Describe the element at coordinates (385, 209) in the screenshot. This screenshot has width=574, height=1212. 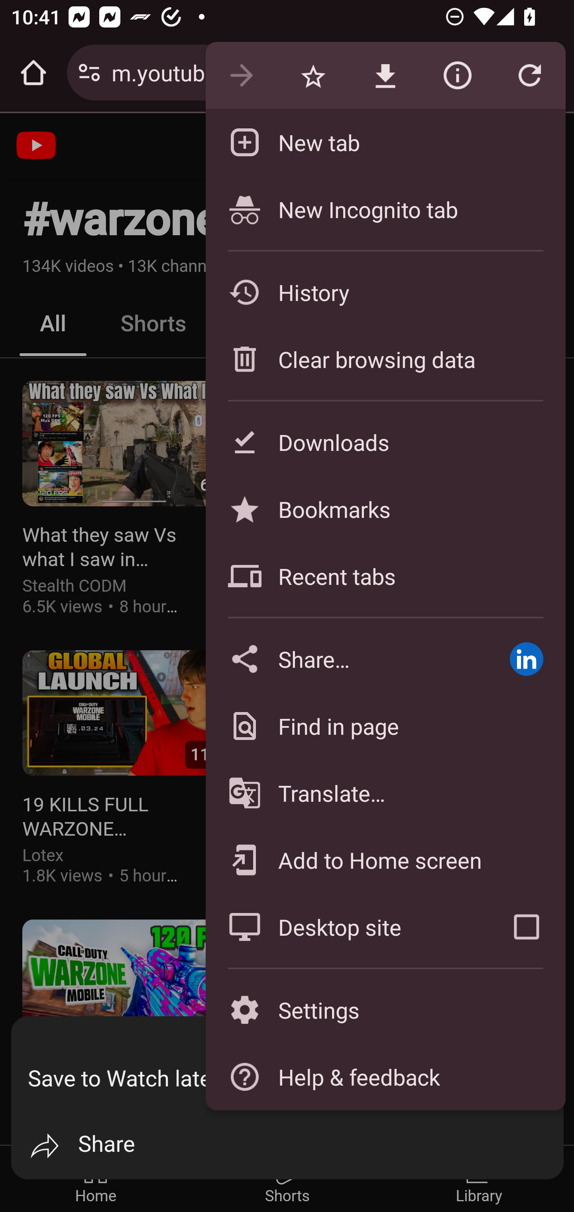
I see `New Incognito tab` at that location.